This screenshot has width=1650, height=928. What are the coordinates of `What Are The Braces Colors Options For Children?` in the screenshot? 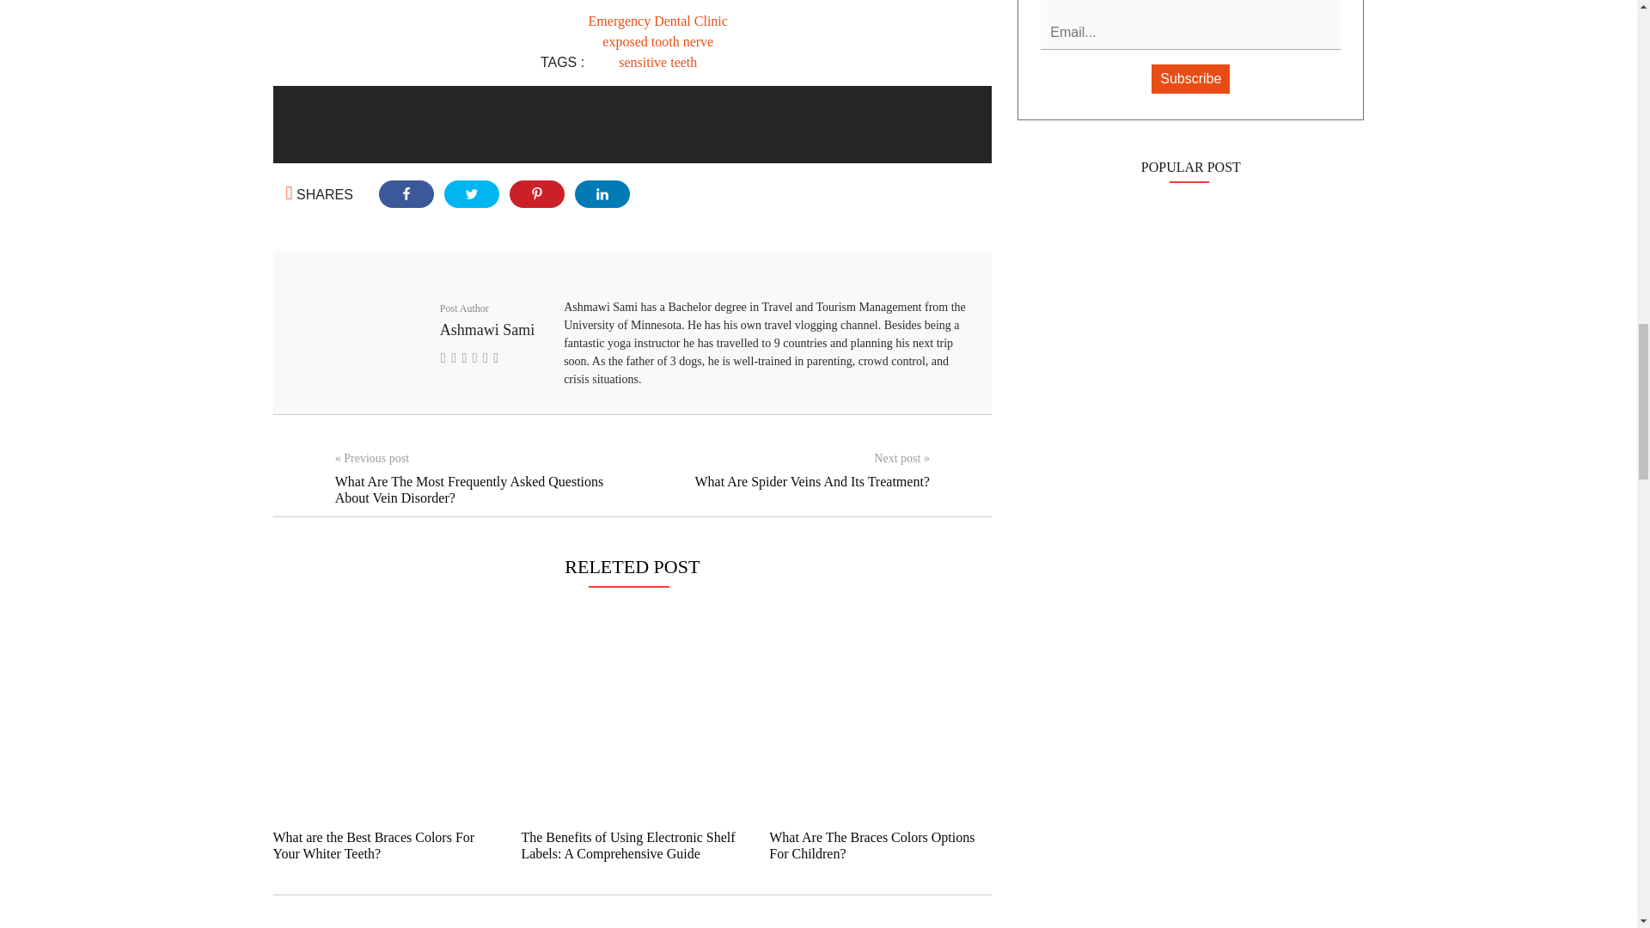 It's located at (871, 846).